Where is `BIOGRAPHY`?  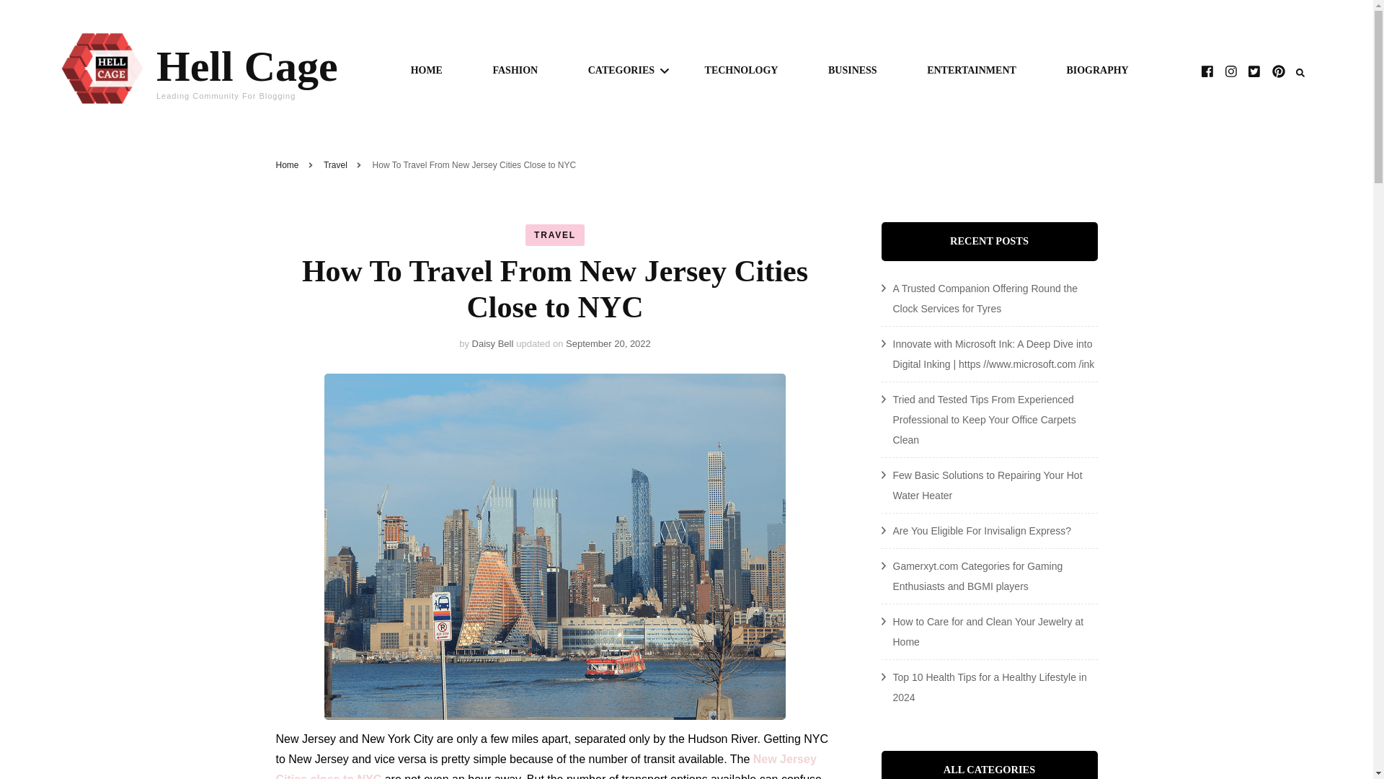
BIOGRAPHY is located at coordinates (1096, 72).